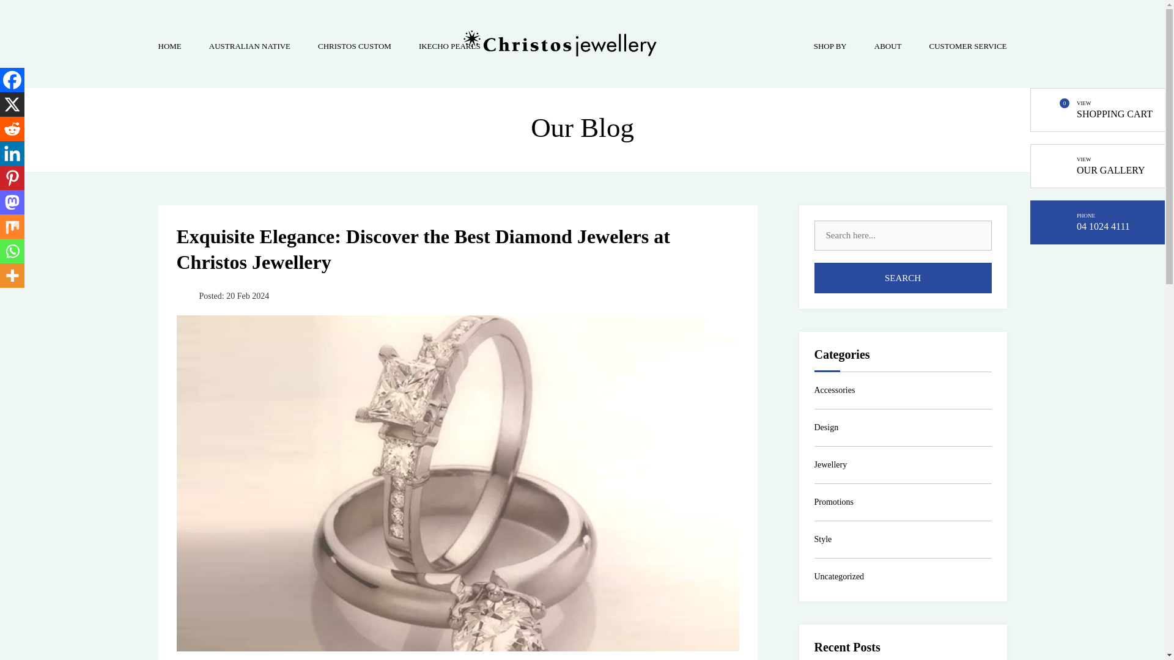 The image size is (1174, 660). Describe the element at coordinates (169, 48) in the screenshot. I see `HOME` at that location.